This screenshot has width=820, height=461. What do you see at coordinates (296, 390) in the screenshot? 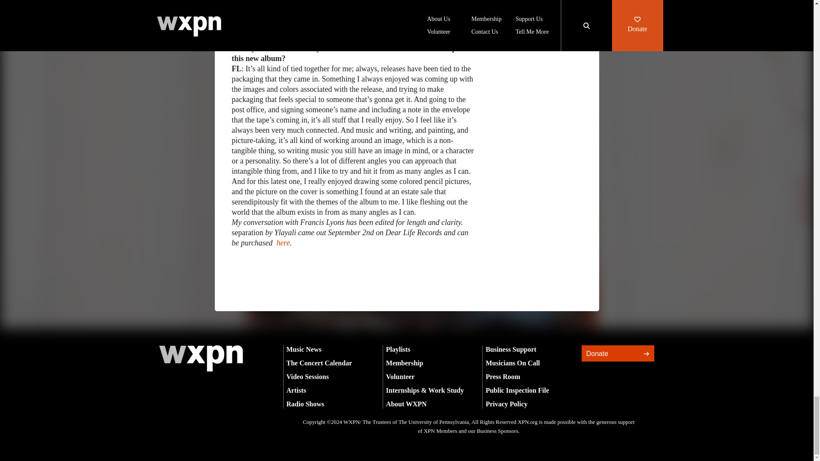
I see `Artists` at bounding box center [296, 390].